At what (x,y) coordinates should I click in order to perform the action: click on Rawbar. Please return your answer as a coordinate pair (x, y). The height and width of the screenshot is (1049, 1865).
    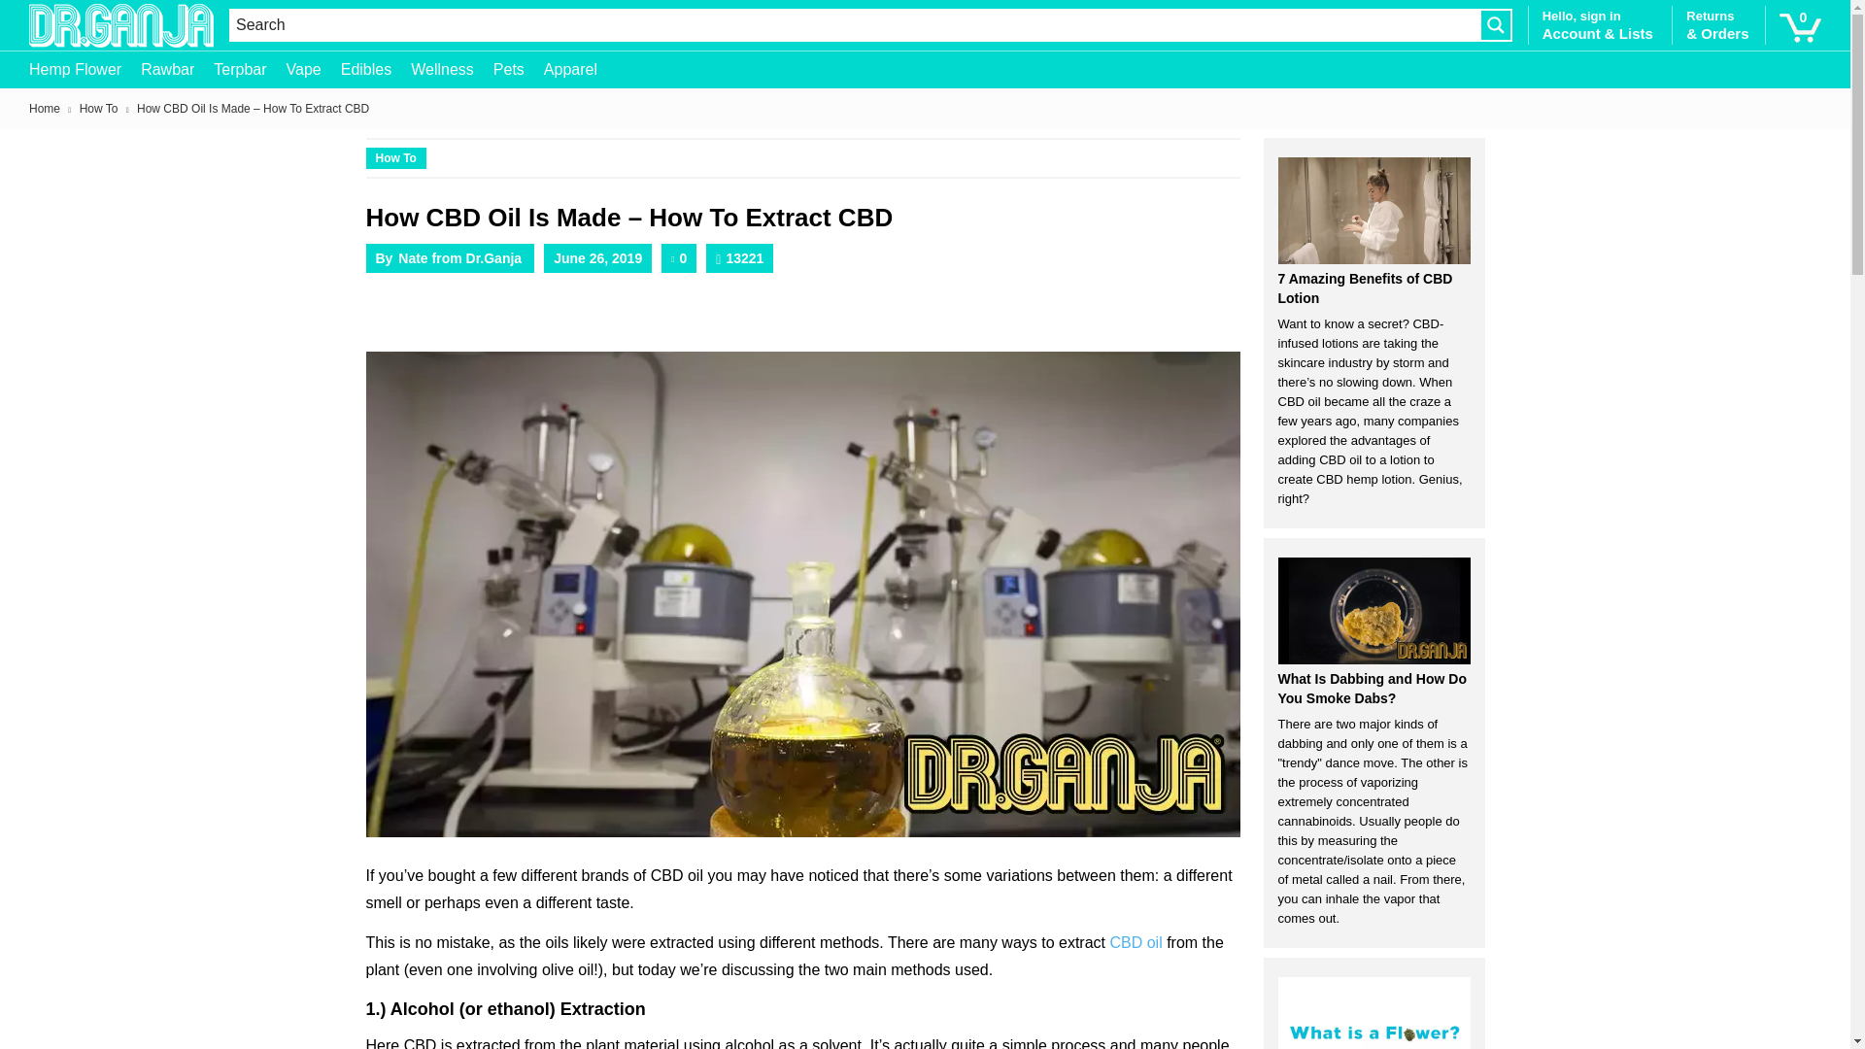
    Looking at the image, I should click on (177, 68).